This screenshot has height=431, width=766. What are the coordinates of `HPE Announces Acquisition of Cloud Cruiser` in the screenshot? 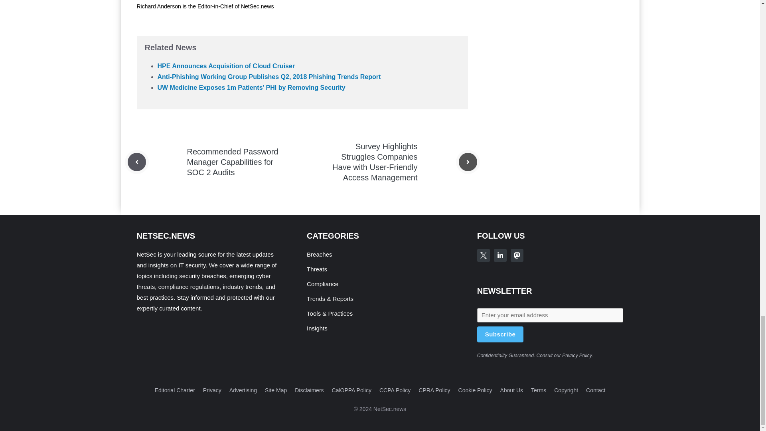 It's located at (226, 65).